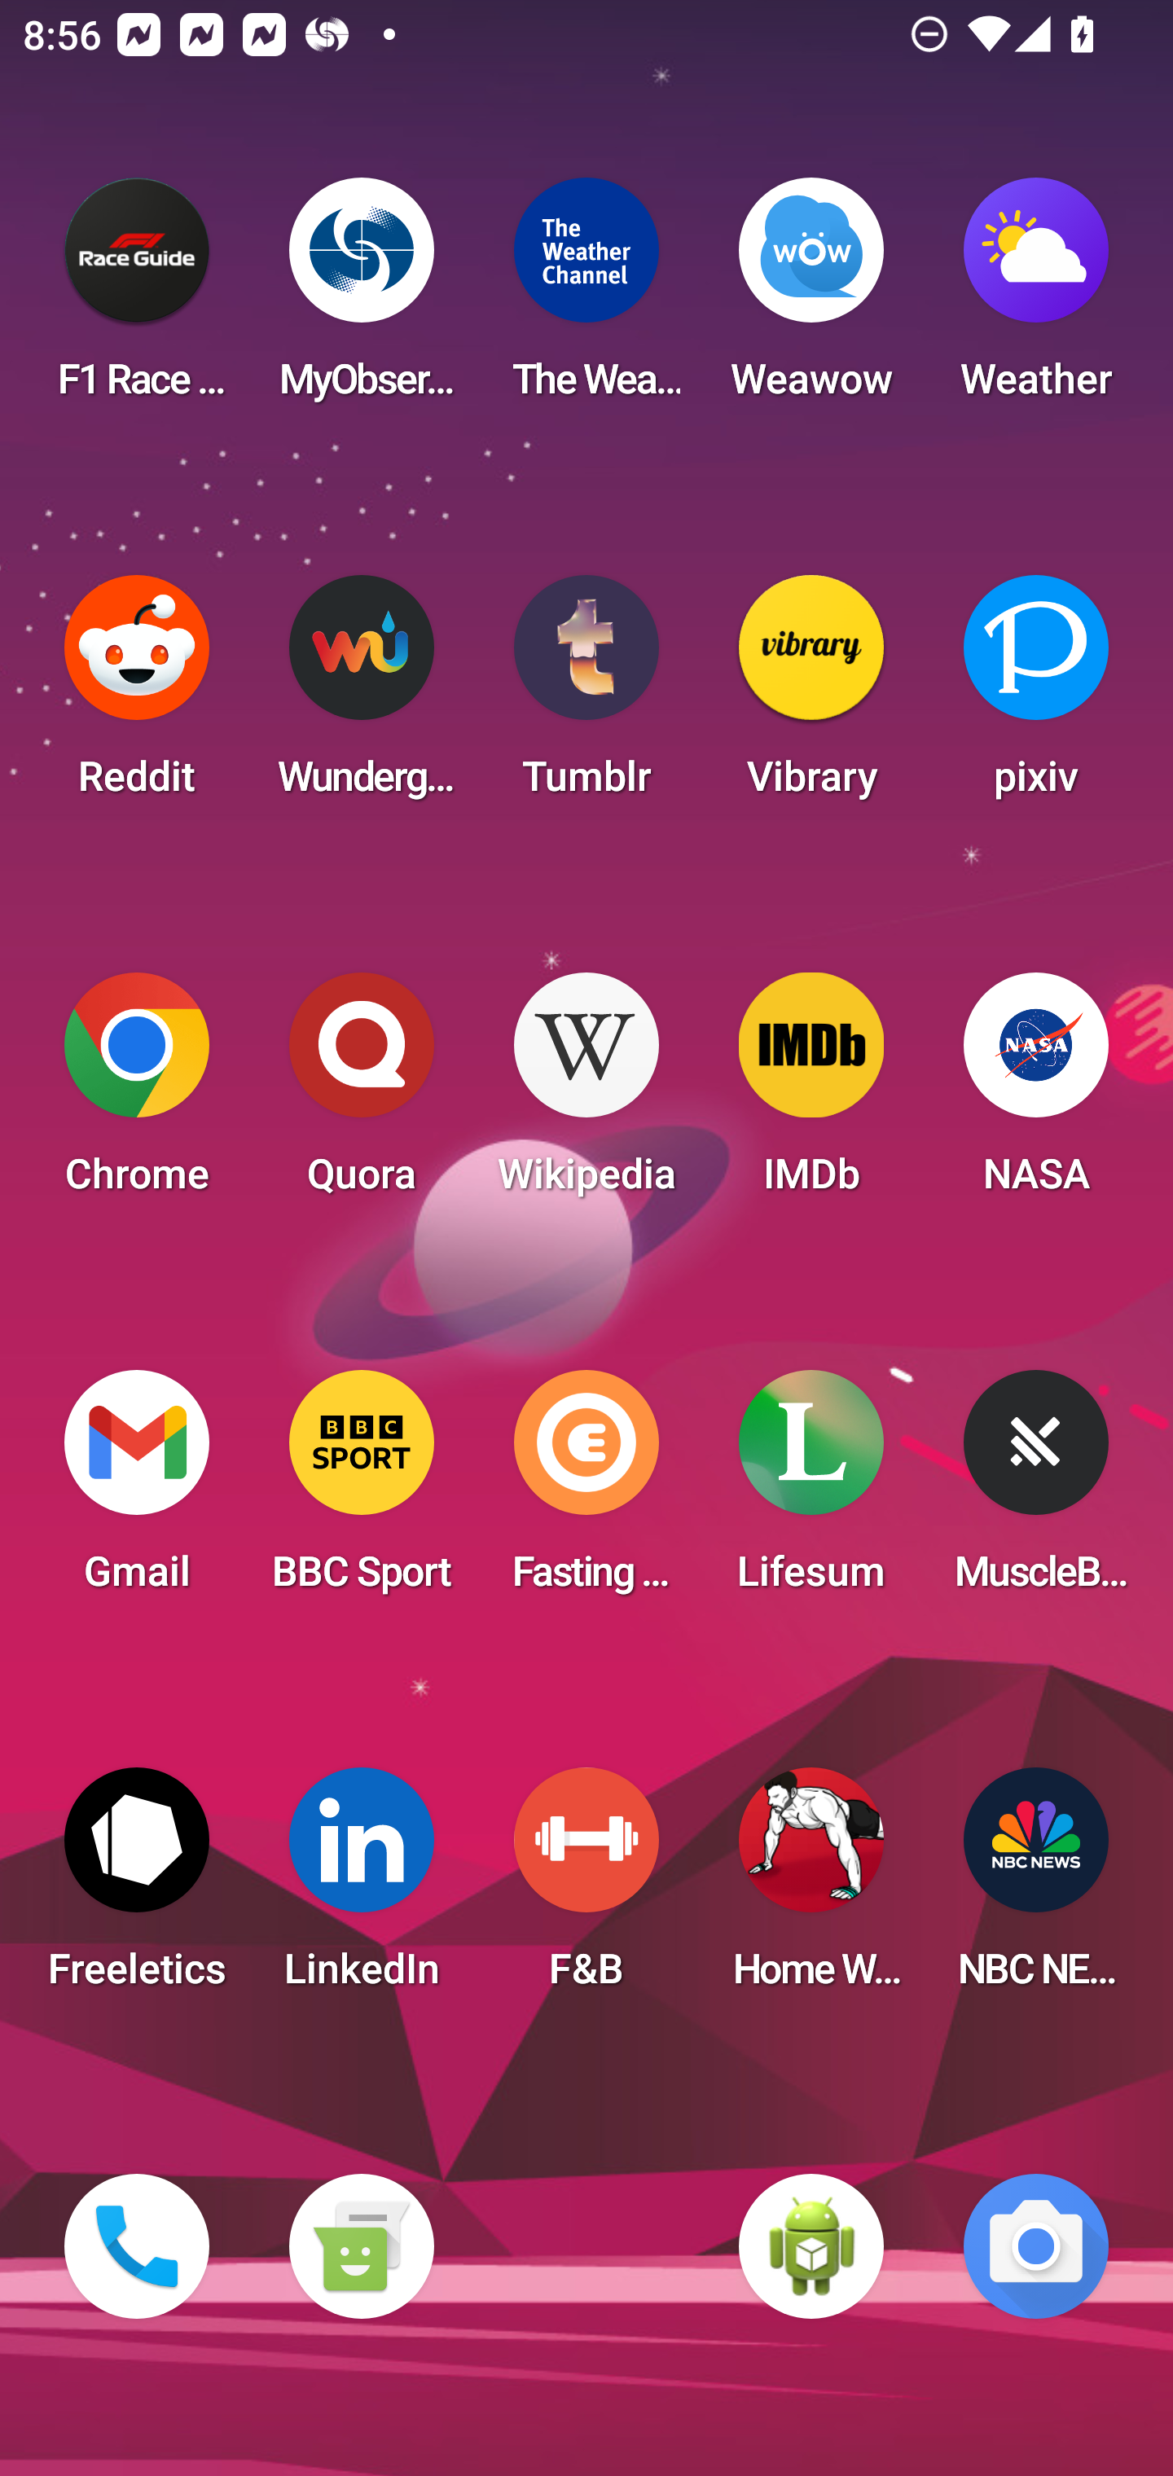 This screenshot has height=2476, width=1173. Describe the element at coordinates (137, 298) in the screenshot. I see `F1 Race Guide` at that location.